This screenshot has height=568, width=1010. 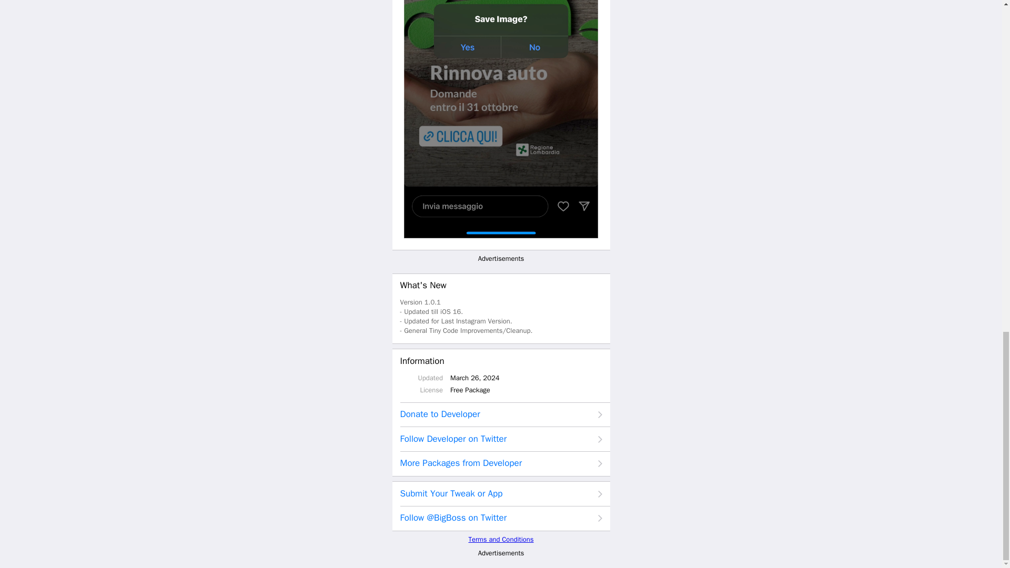 What do you see at coordinates (501, 439) in the screenshot?
I see `Follow Developer on Twitter` at bounding box center [501, 439].